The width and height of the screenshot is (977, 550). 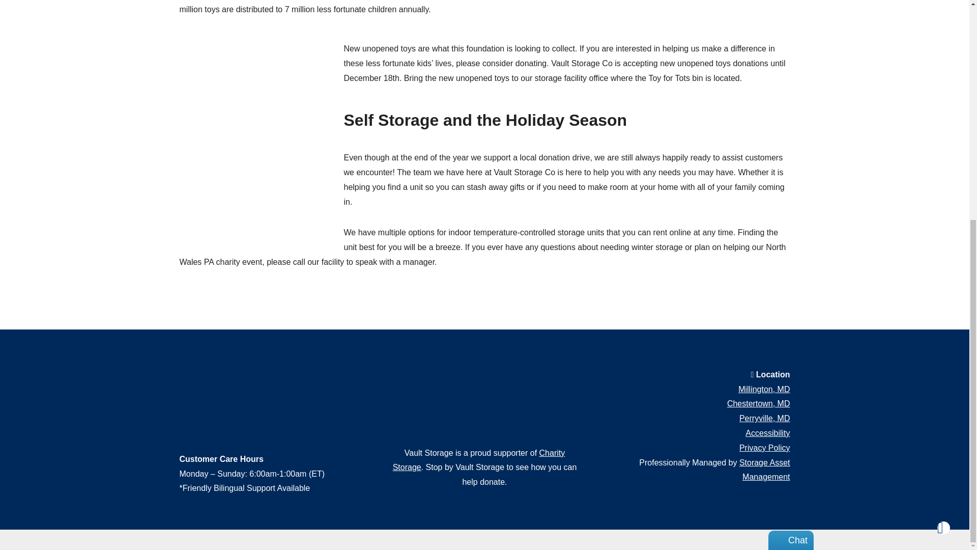 I want to click on Click to minimize, so click(x=764, y=198).